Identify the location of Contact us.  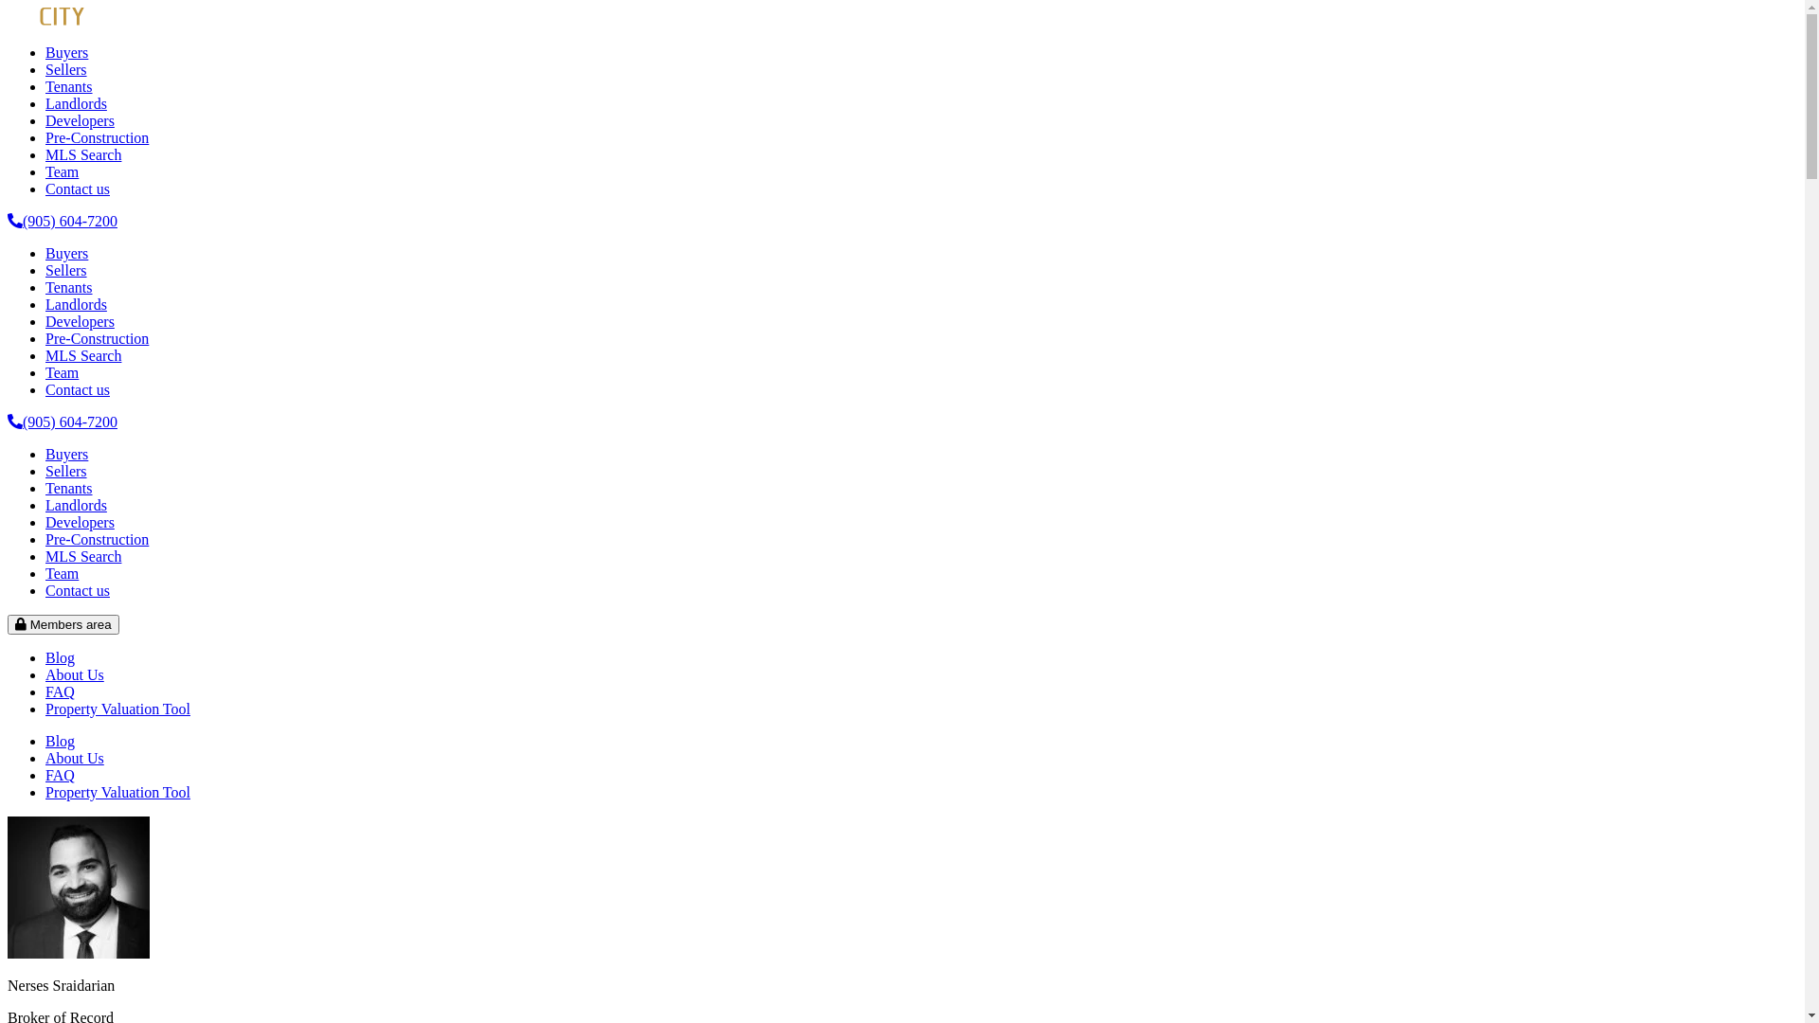
(78, 189).